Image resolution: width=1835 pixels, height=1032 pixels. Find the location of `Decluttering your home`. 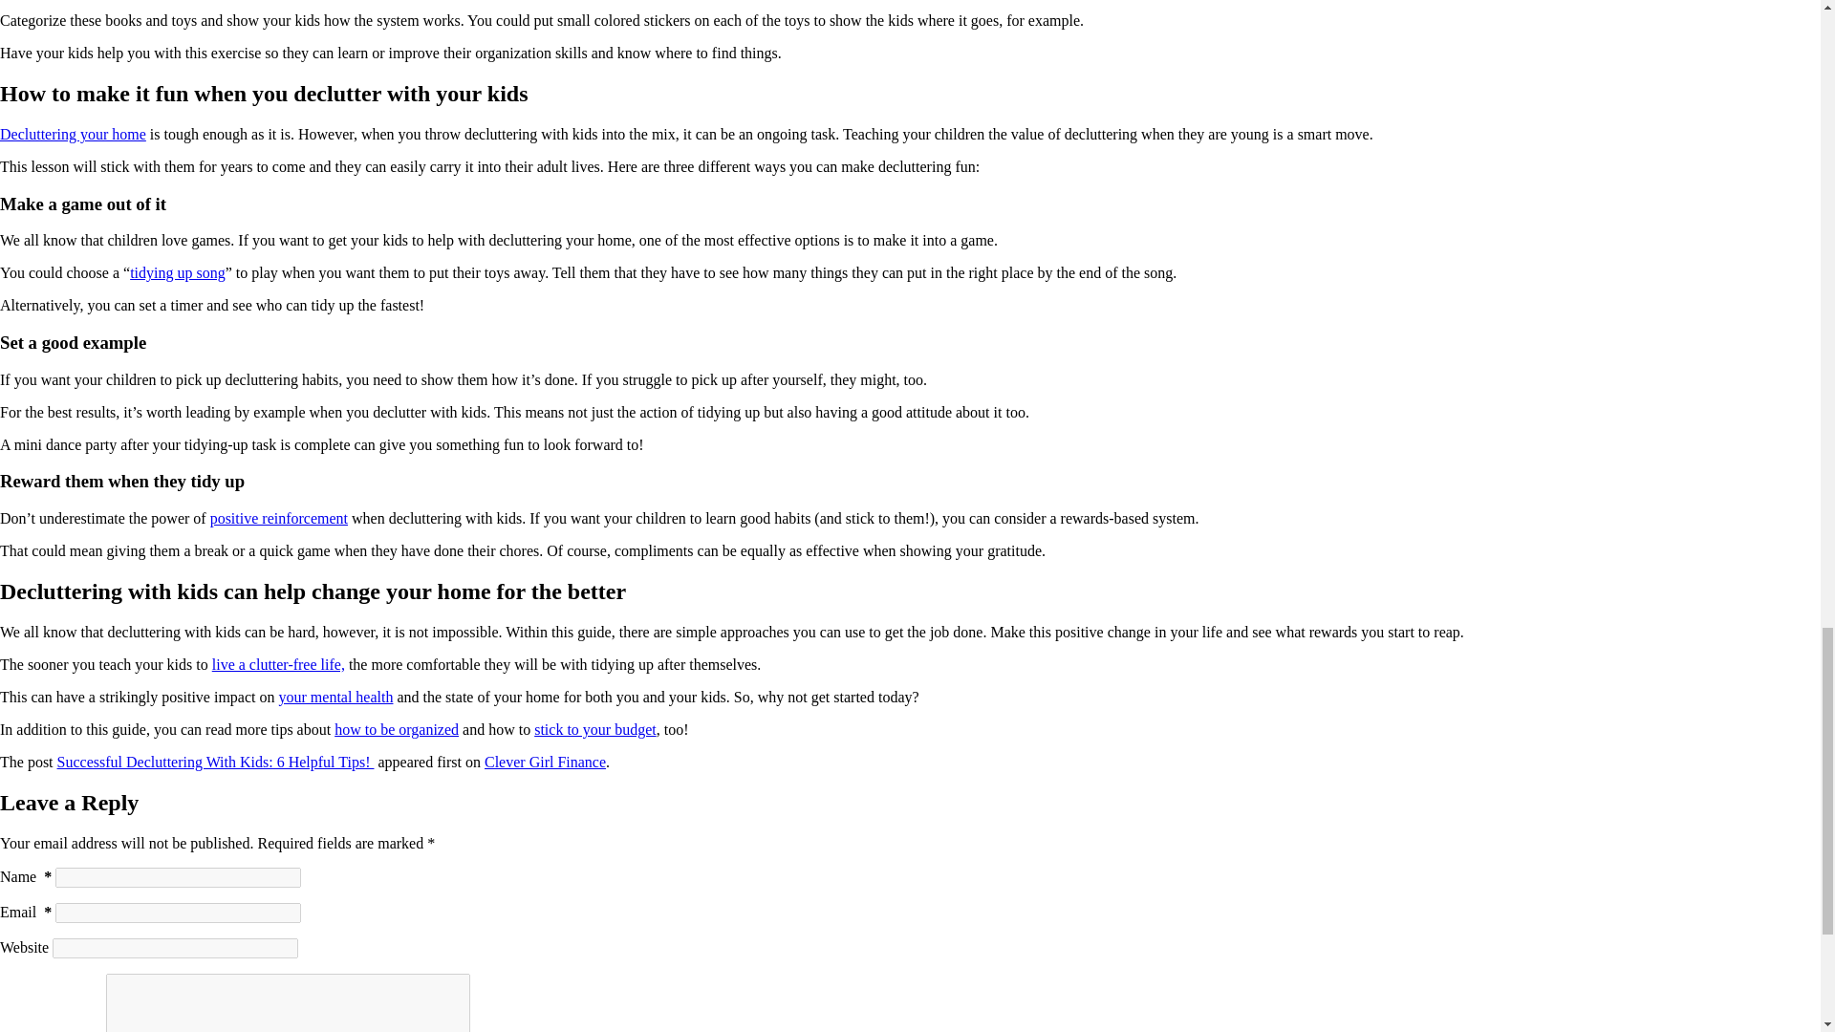

Decluttering your home is located at coordinates (73, 134).